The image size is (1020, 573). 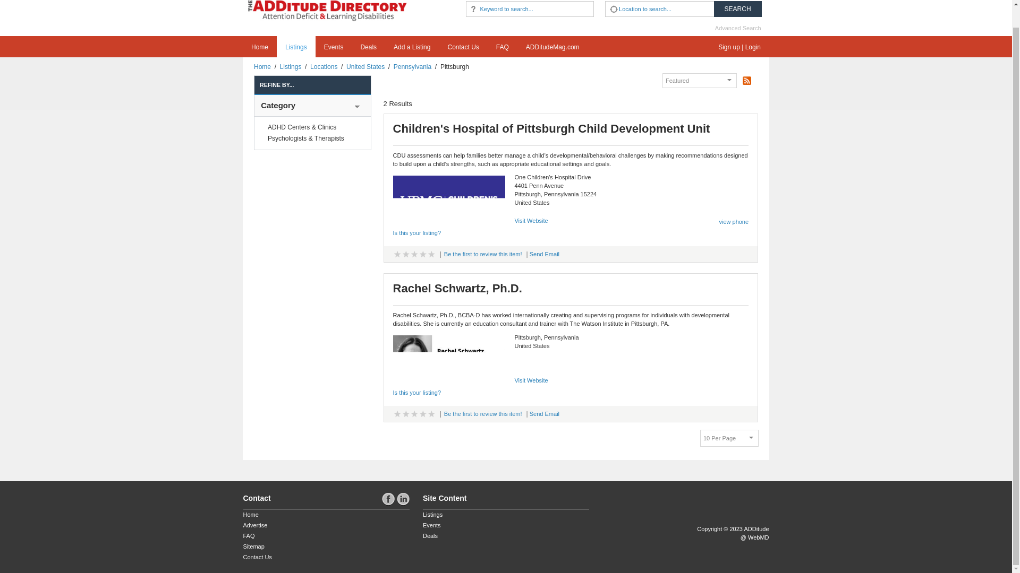 What do you see at coordinates (334, 47) in the screenshot?
I see `Events` at bounding box center [334, 47].